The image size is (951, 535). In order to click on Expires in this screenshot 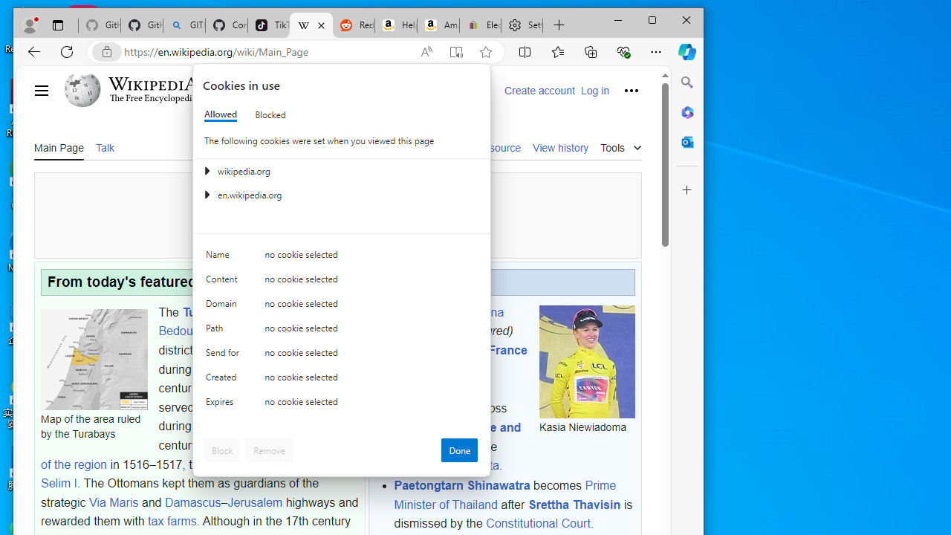, I will do `click(224, 404)`.